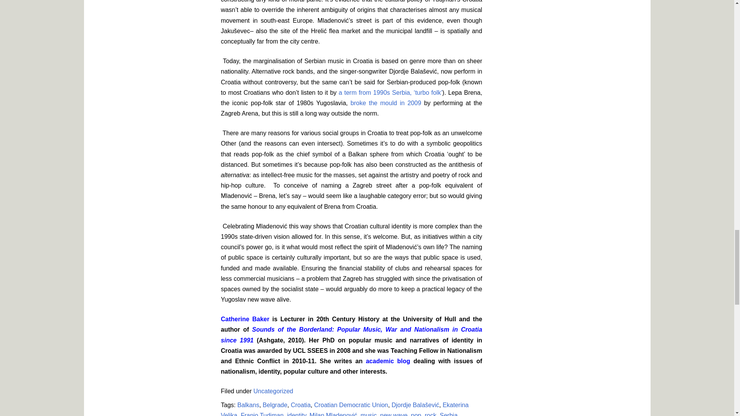 The image size is (740, 416). I want to click on Catherine Baker Hull profile, so click(245, 319).